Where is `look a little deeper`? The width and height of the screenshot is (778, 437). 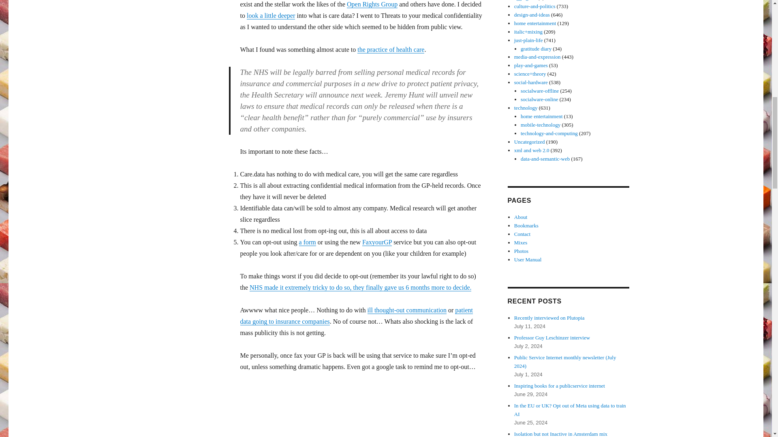 look a little deeper is located at coordinates (271, 15).